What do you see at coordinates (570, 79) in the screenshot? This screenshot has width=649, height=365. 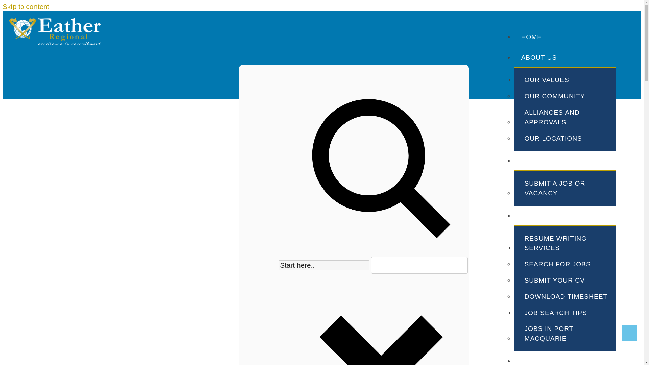 I see `OUR VALUES` at bounding box center [570, 79].